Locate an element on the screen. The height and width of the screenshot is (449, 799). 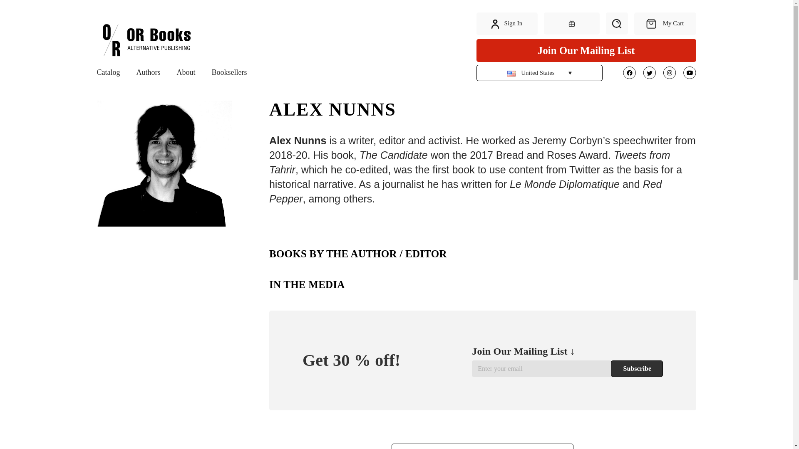
Authors is located at coordinates (148, 72).